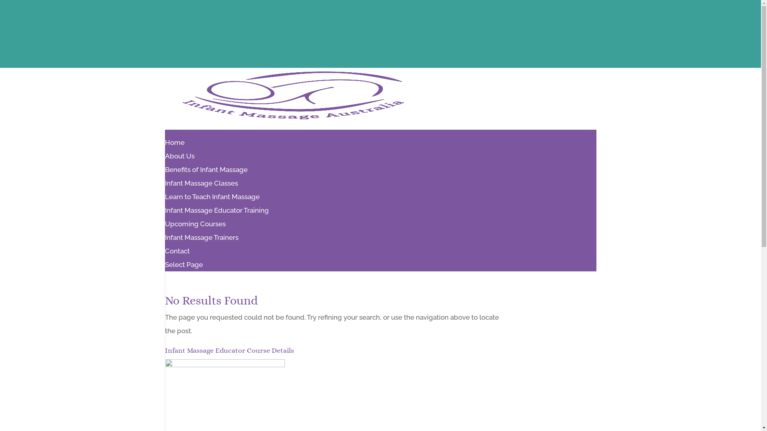  Describe the element at coordinates (195, 224) in the screenshot. I see `Upcoming Courses` at that location.